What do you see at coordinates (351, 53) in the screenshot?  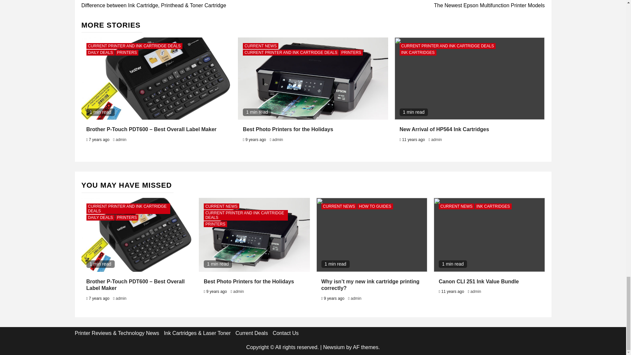 I see `PRINTERS` at bounding box center [351, 53].